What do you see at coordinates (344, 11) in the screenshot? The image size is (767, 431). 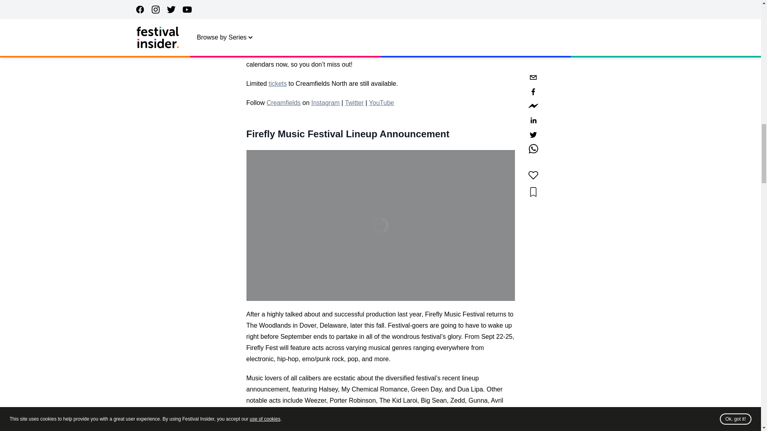 I see `Franky Wah` at bounding box center [344, 11].